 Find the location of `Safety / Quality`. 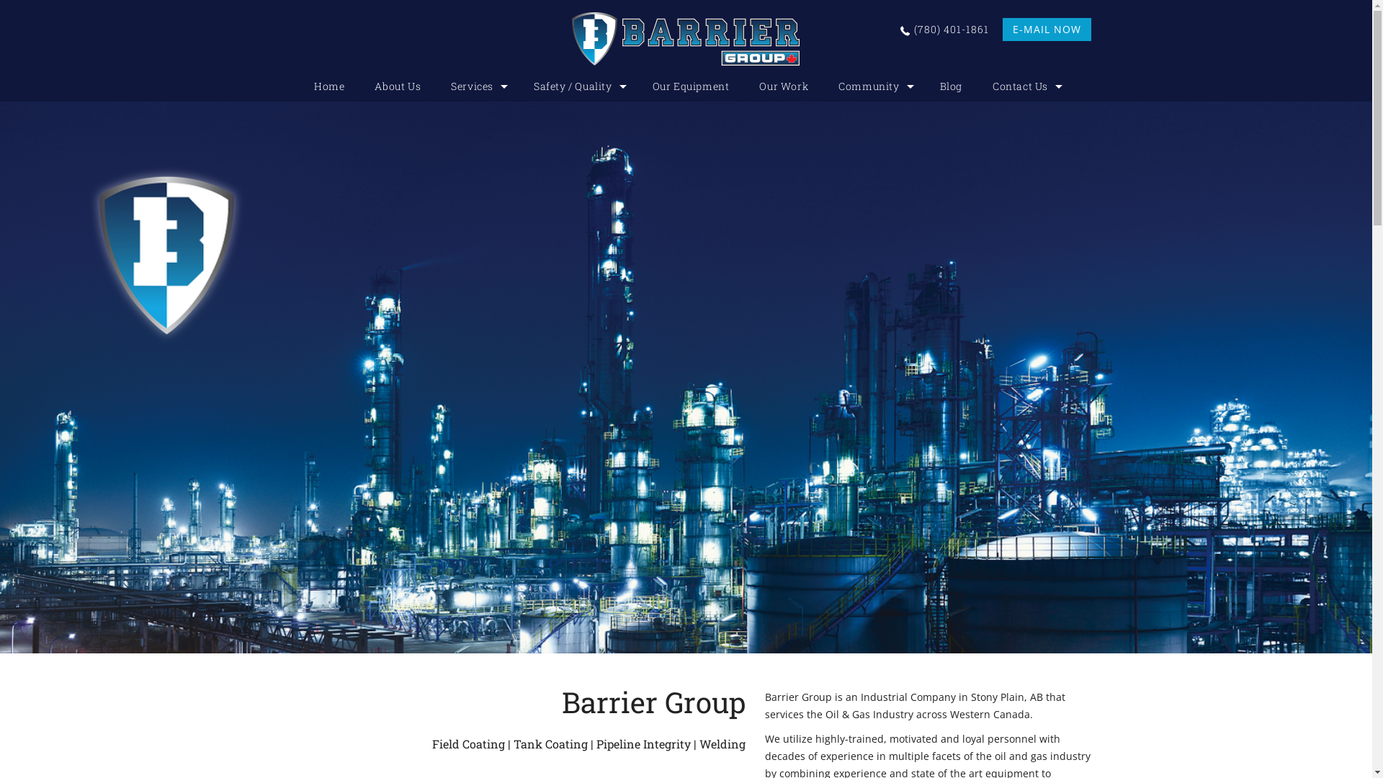

Safety / Quality is located at coordinates (578, 86).